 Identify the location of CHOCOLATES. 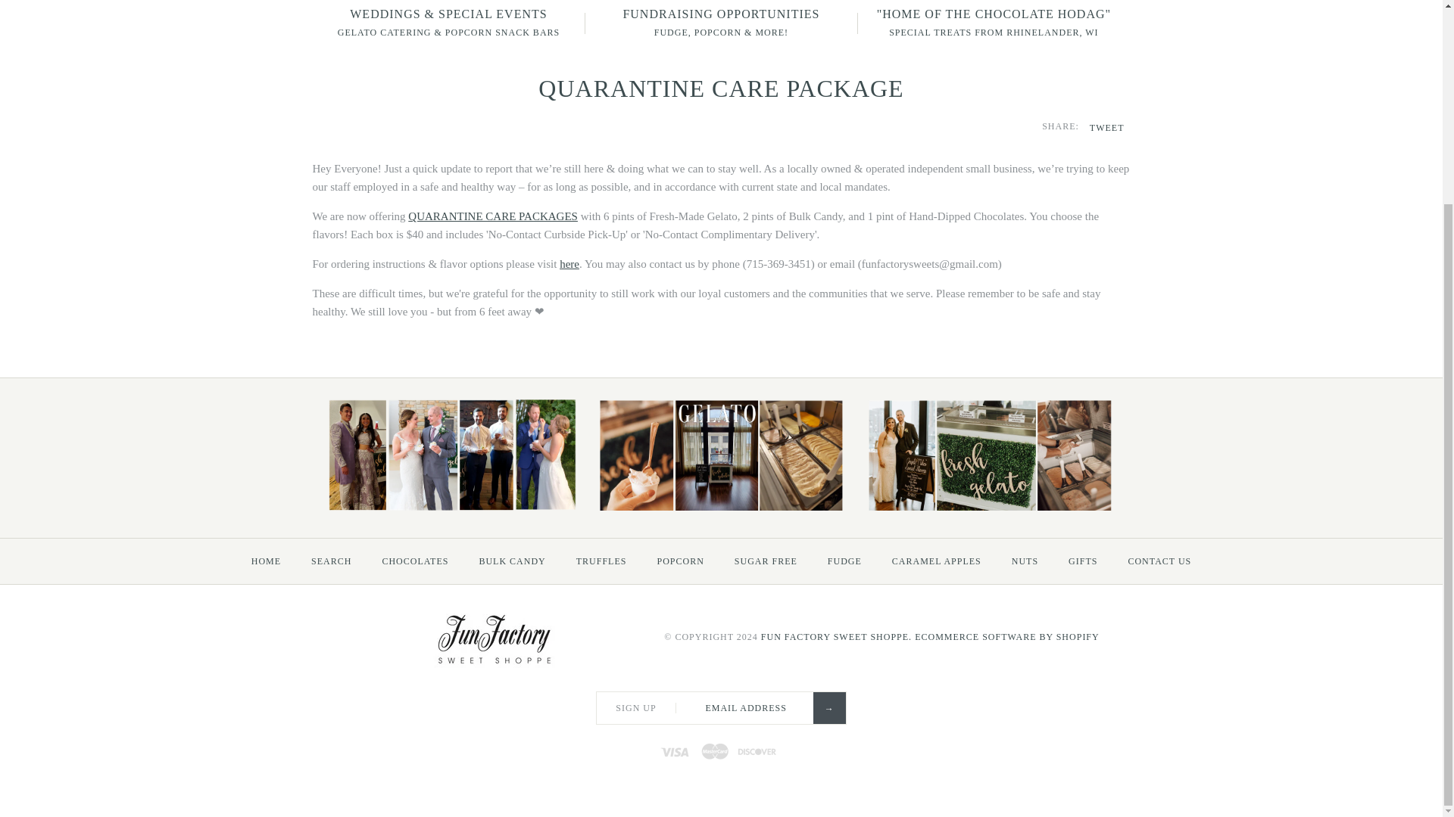
(415, 561).